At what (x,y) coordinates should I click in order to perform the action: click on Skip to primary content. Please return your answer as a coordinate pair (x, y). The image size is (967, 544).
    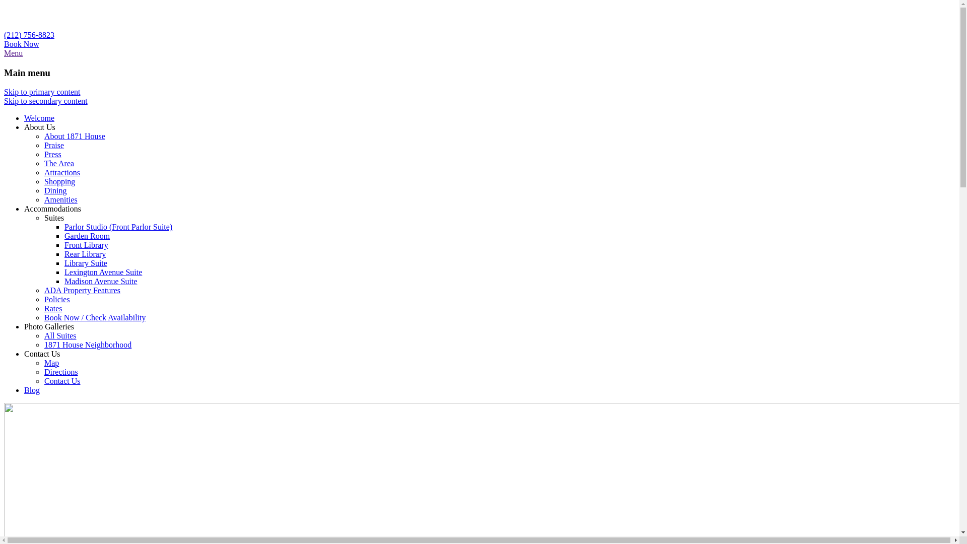
    Looking at the image, I should click on (42, 92).